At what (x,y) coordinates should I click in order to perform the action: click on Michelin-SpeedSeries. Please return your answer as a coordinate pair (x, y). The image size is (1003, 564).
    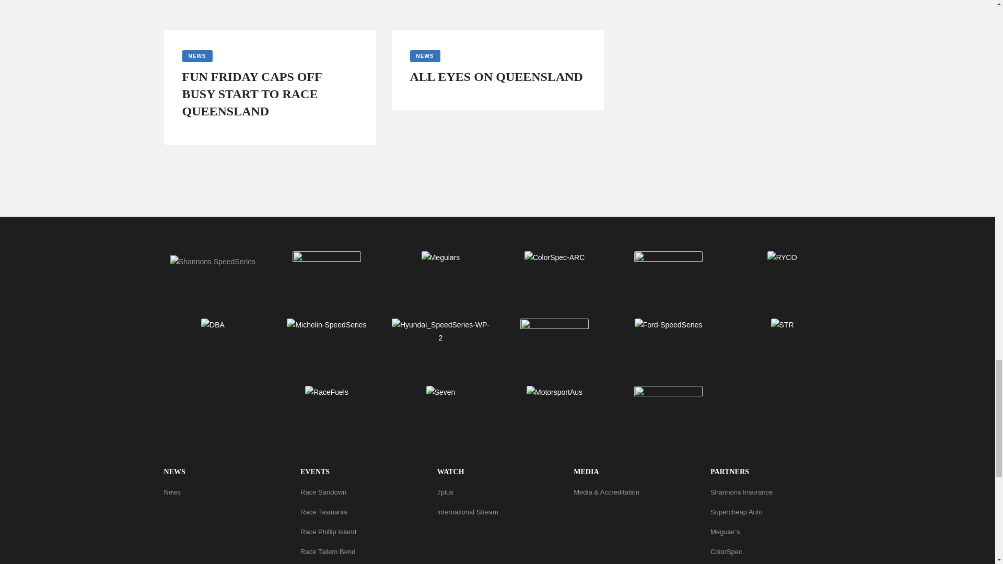
    Looking at the image, I should click on (326, 325).